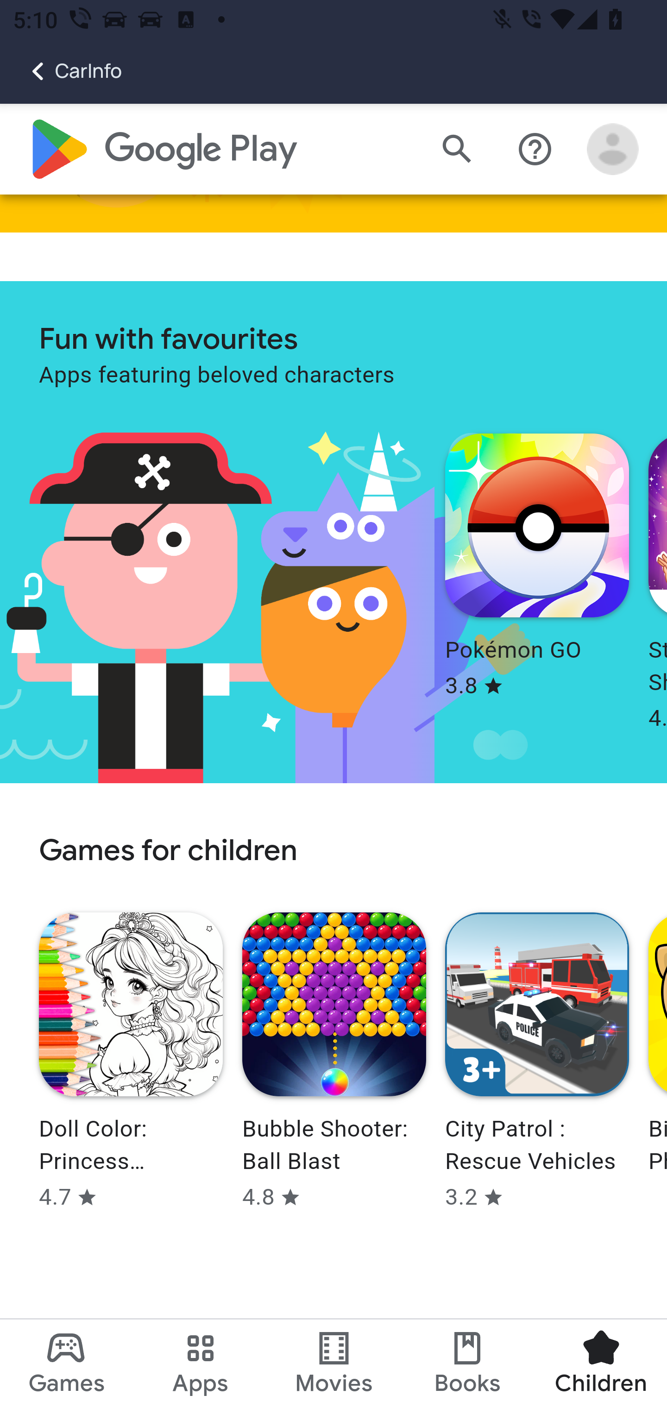  What do you see at coordinates (613, 150) in the screenshot?
I see `Open account menu` at bounding box center [613, 150].